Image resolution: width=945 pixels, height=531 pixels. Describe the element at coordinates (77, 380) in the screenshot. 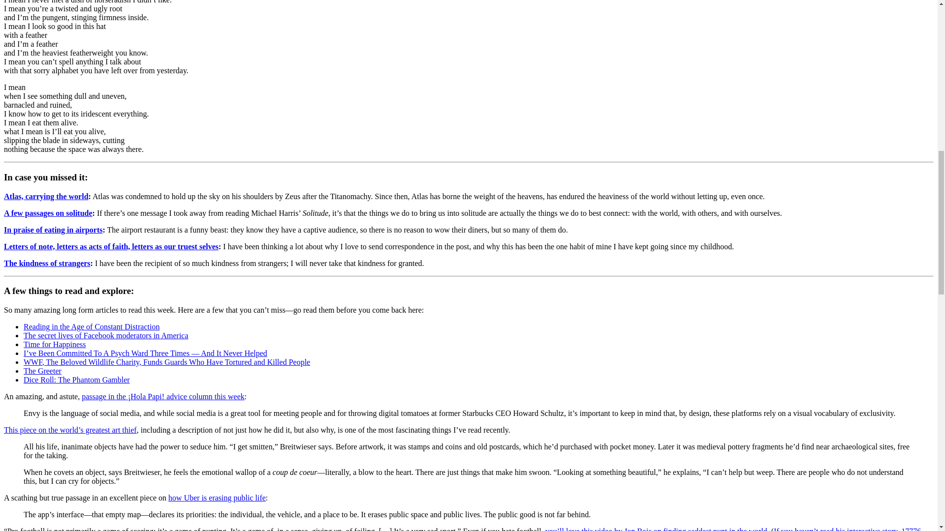

I see `Dice Roll: The Phantom Gambler` at that location.